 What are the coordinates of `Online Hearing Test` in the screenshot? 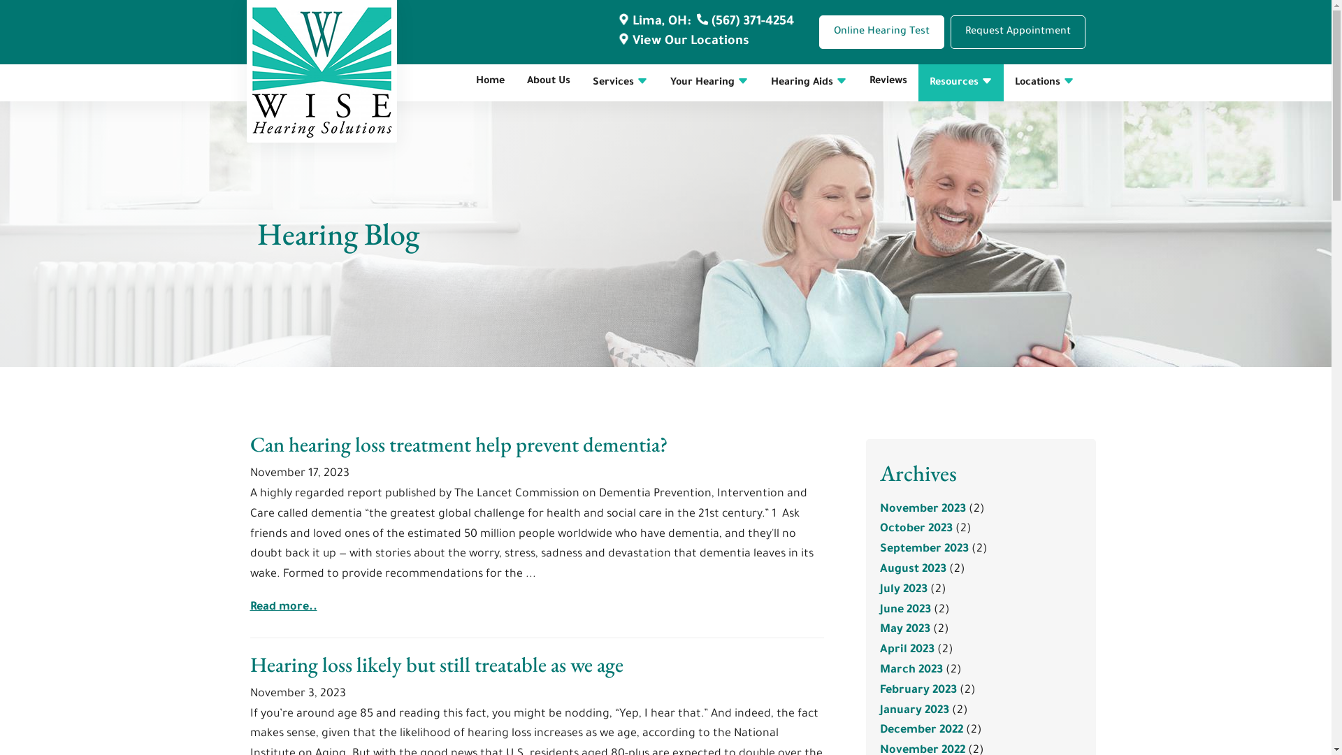 It's located at (882, 32).